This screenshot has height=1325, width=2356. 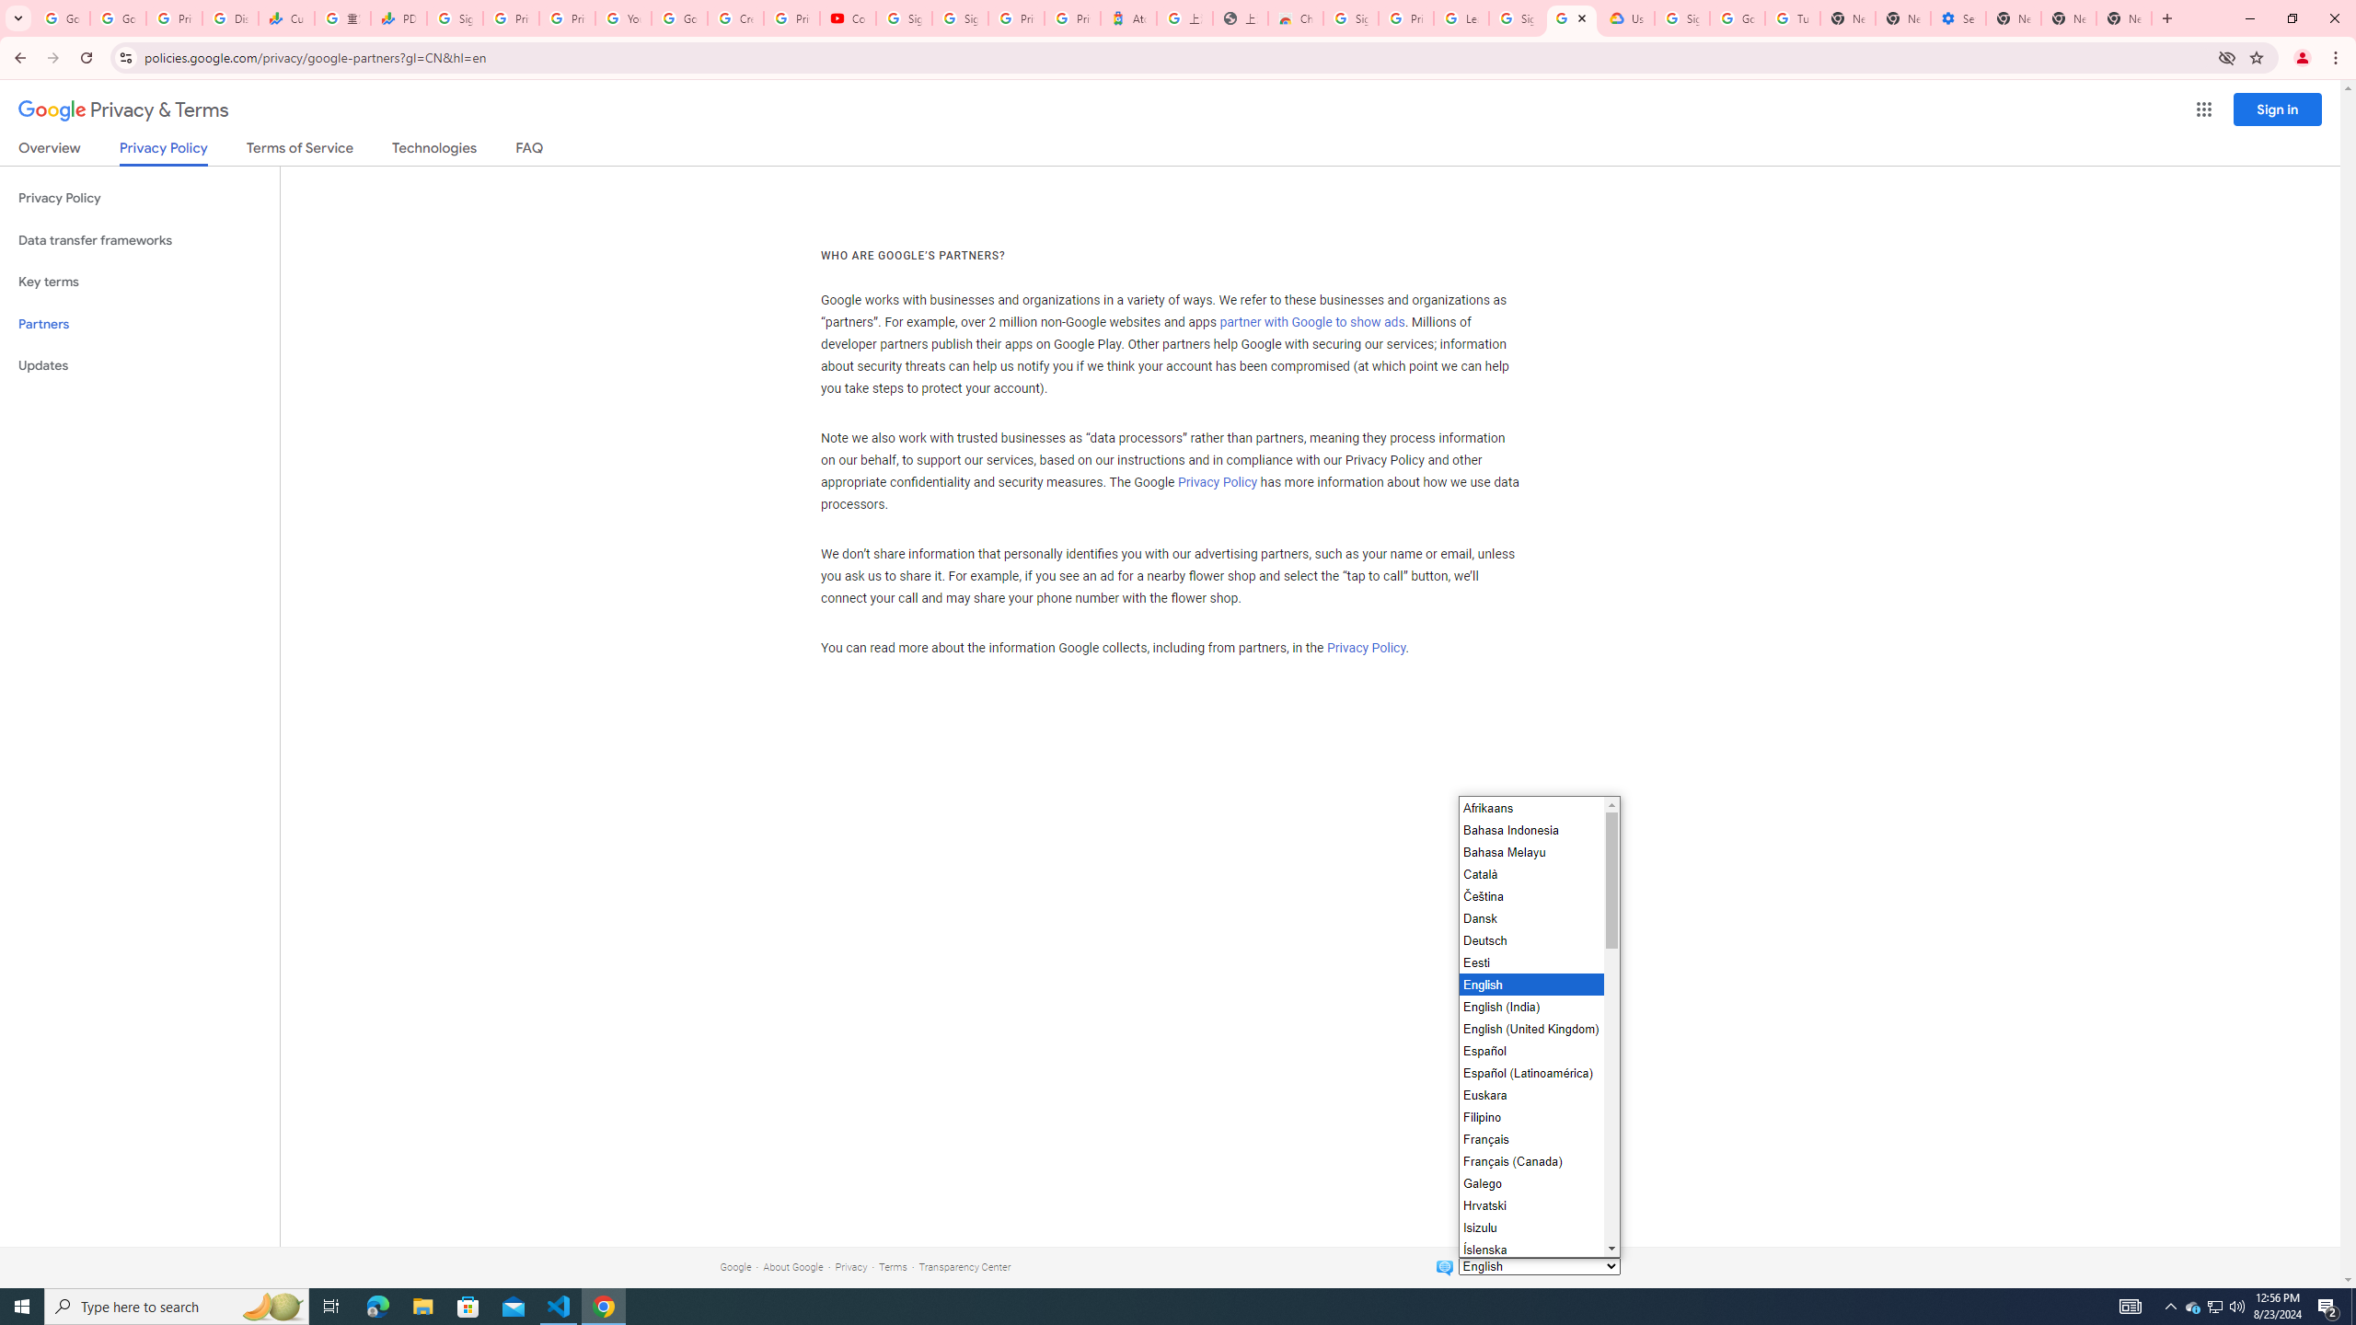 What do you see at coordinates (1530, 1271) in the screenshot?
I see `Italiano` at bounding box center [1530, 1271].